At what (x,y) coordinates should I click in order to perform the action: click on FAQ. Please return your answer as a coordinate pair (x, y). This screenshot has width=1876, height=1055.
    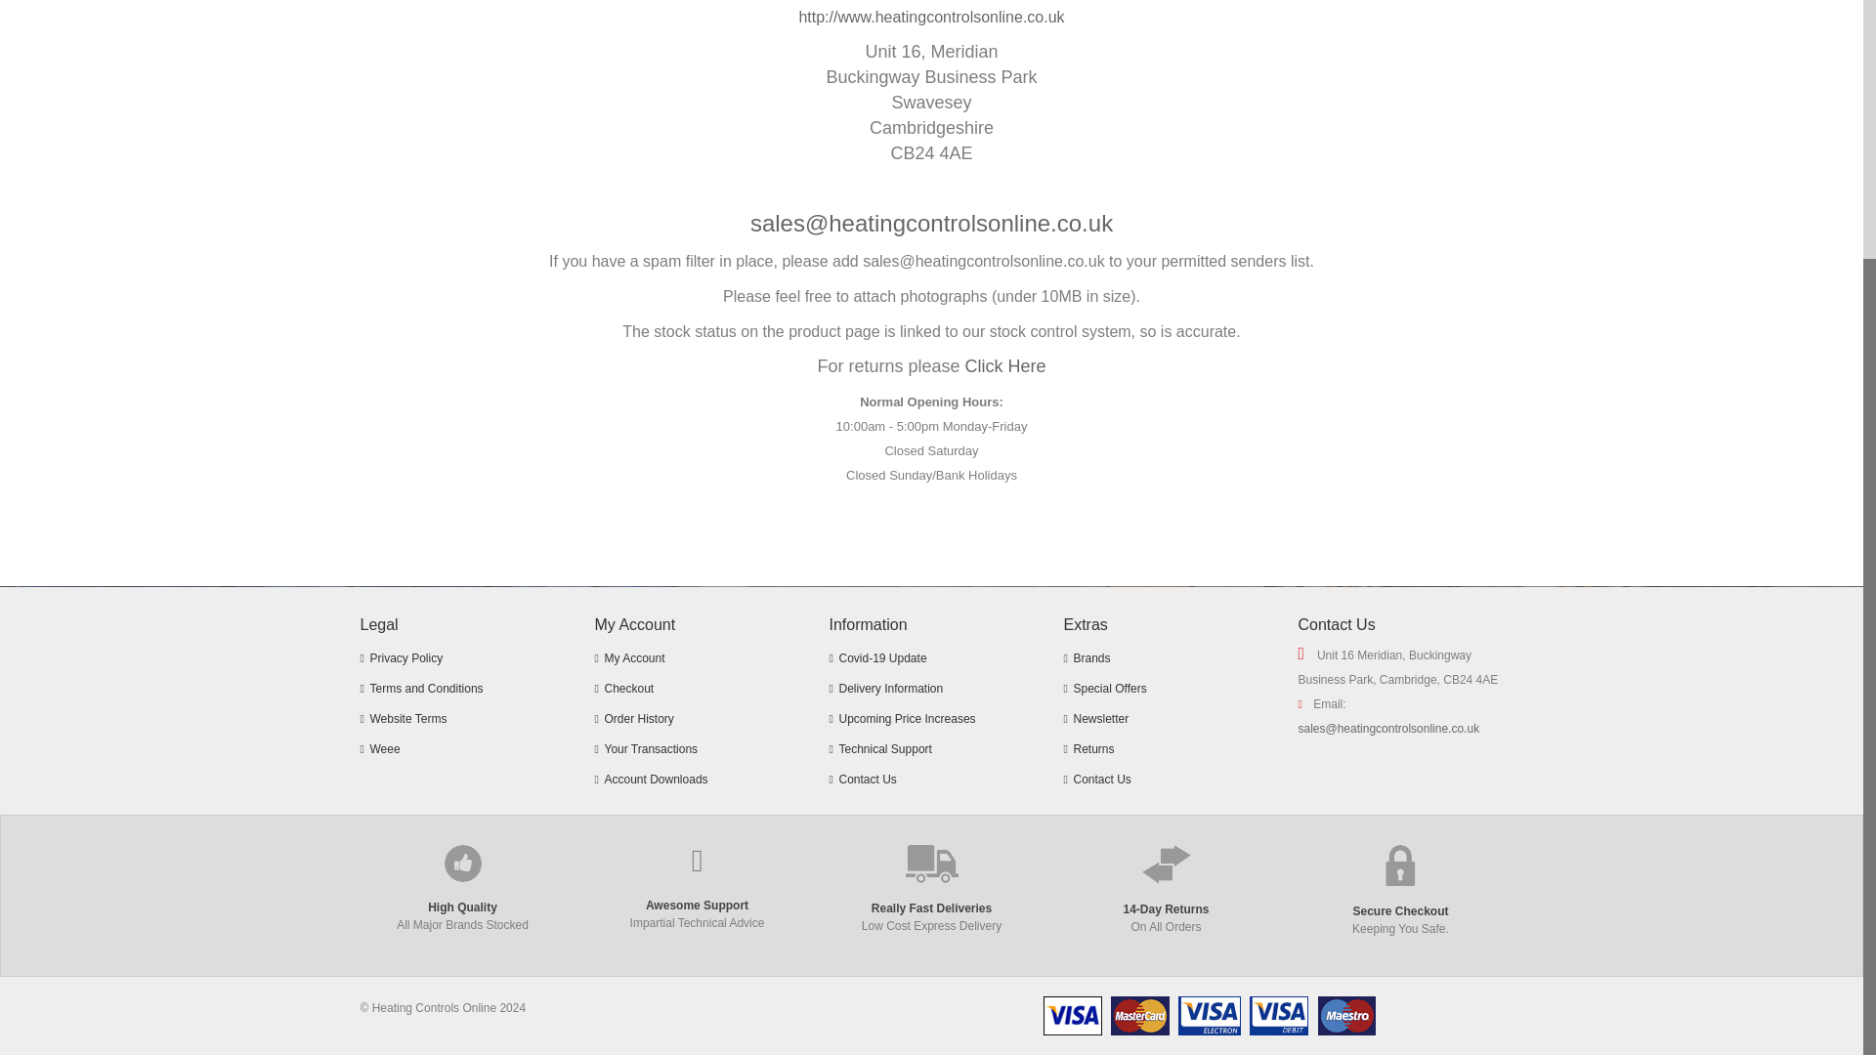
    Looking at the image, I should click on (696, 658).